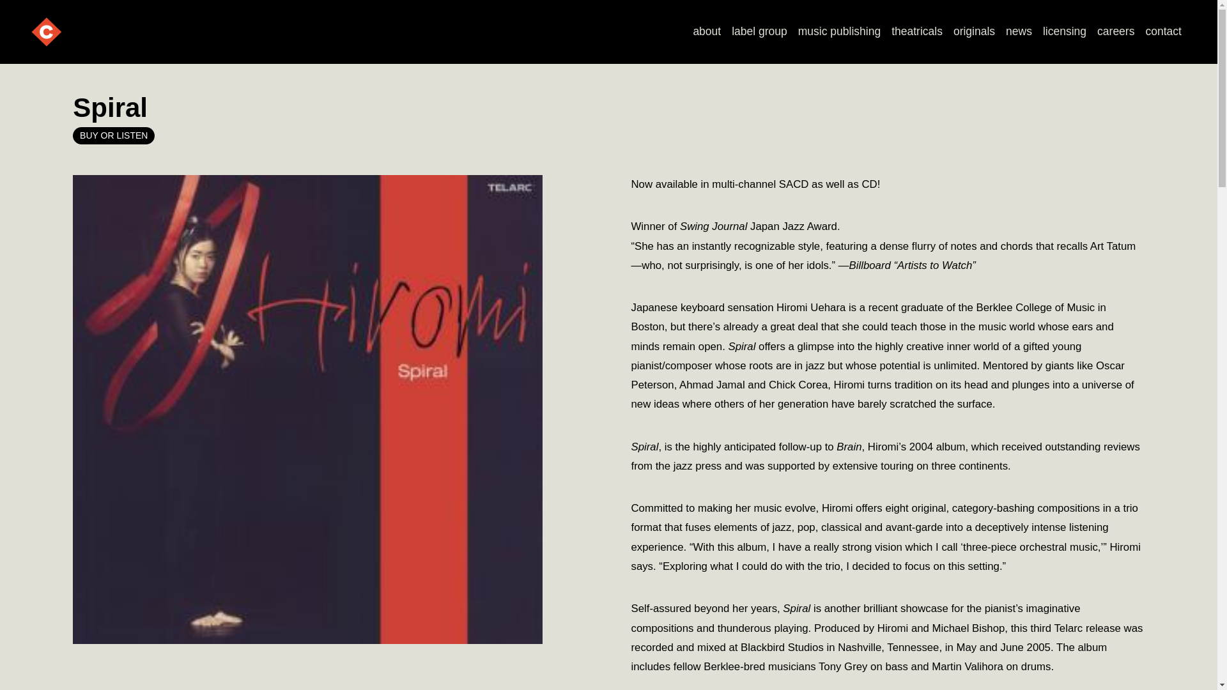 This screenshot has height=690, width=1227. Describe the element at coordinates (1116, 32) in the screenshot. I see `careers` at that location.